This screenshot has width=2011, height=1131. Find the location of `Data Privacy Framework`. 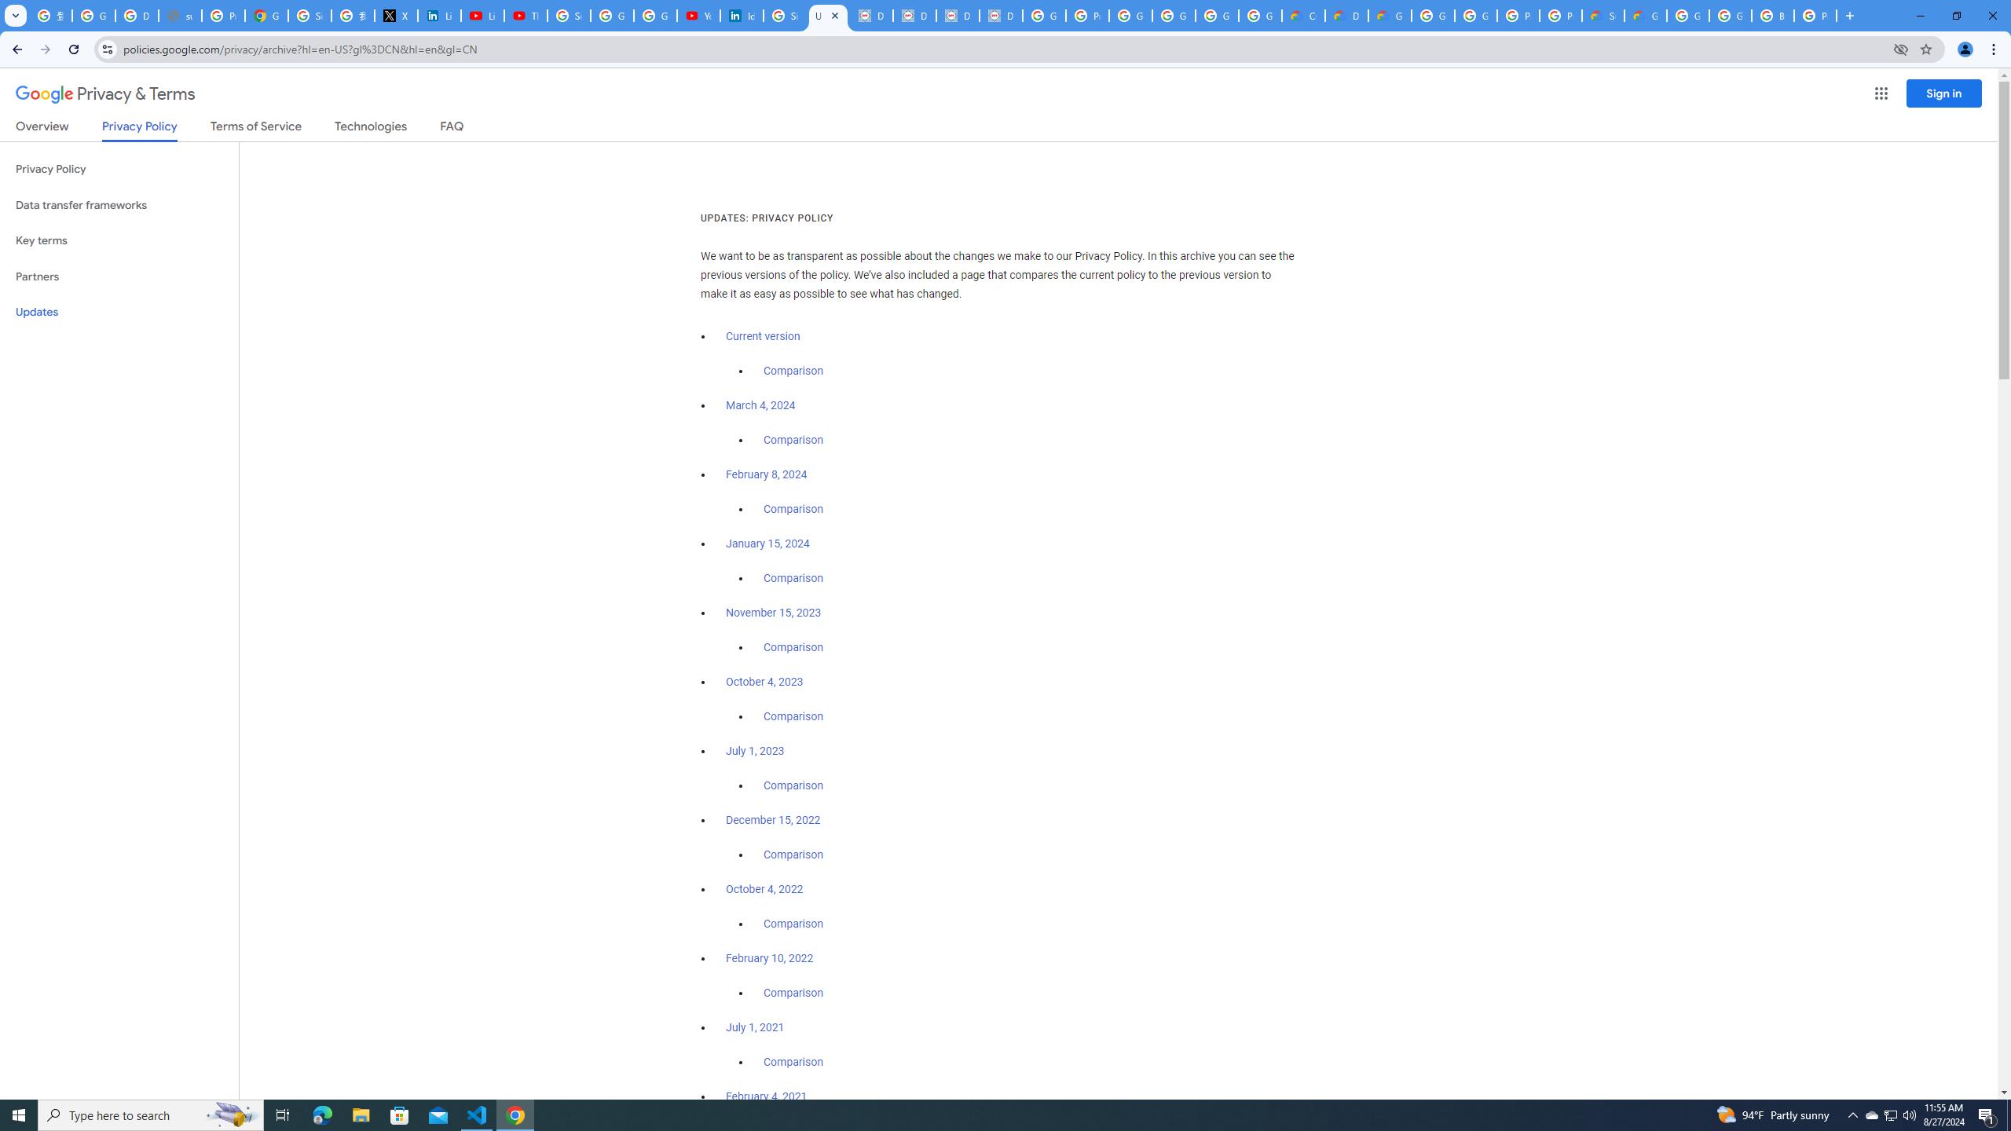

Data Privacy Framework is located at coordinates (1001, 16).